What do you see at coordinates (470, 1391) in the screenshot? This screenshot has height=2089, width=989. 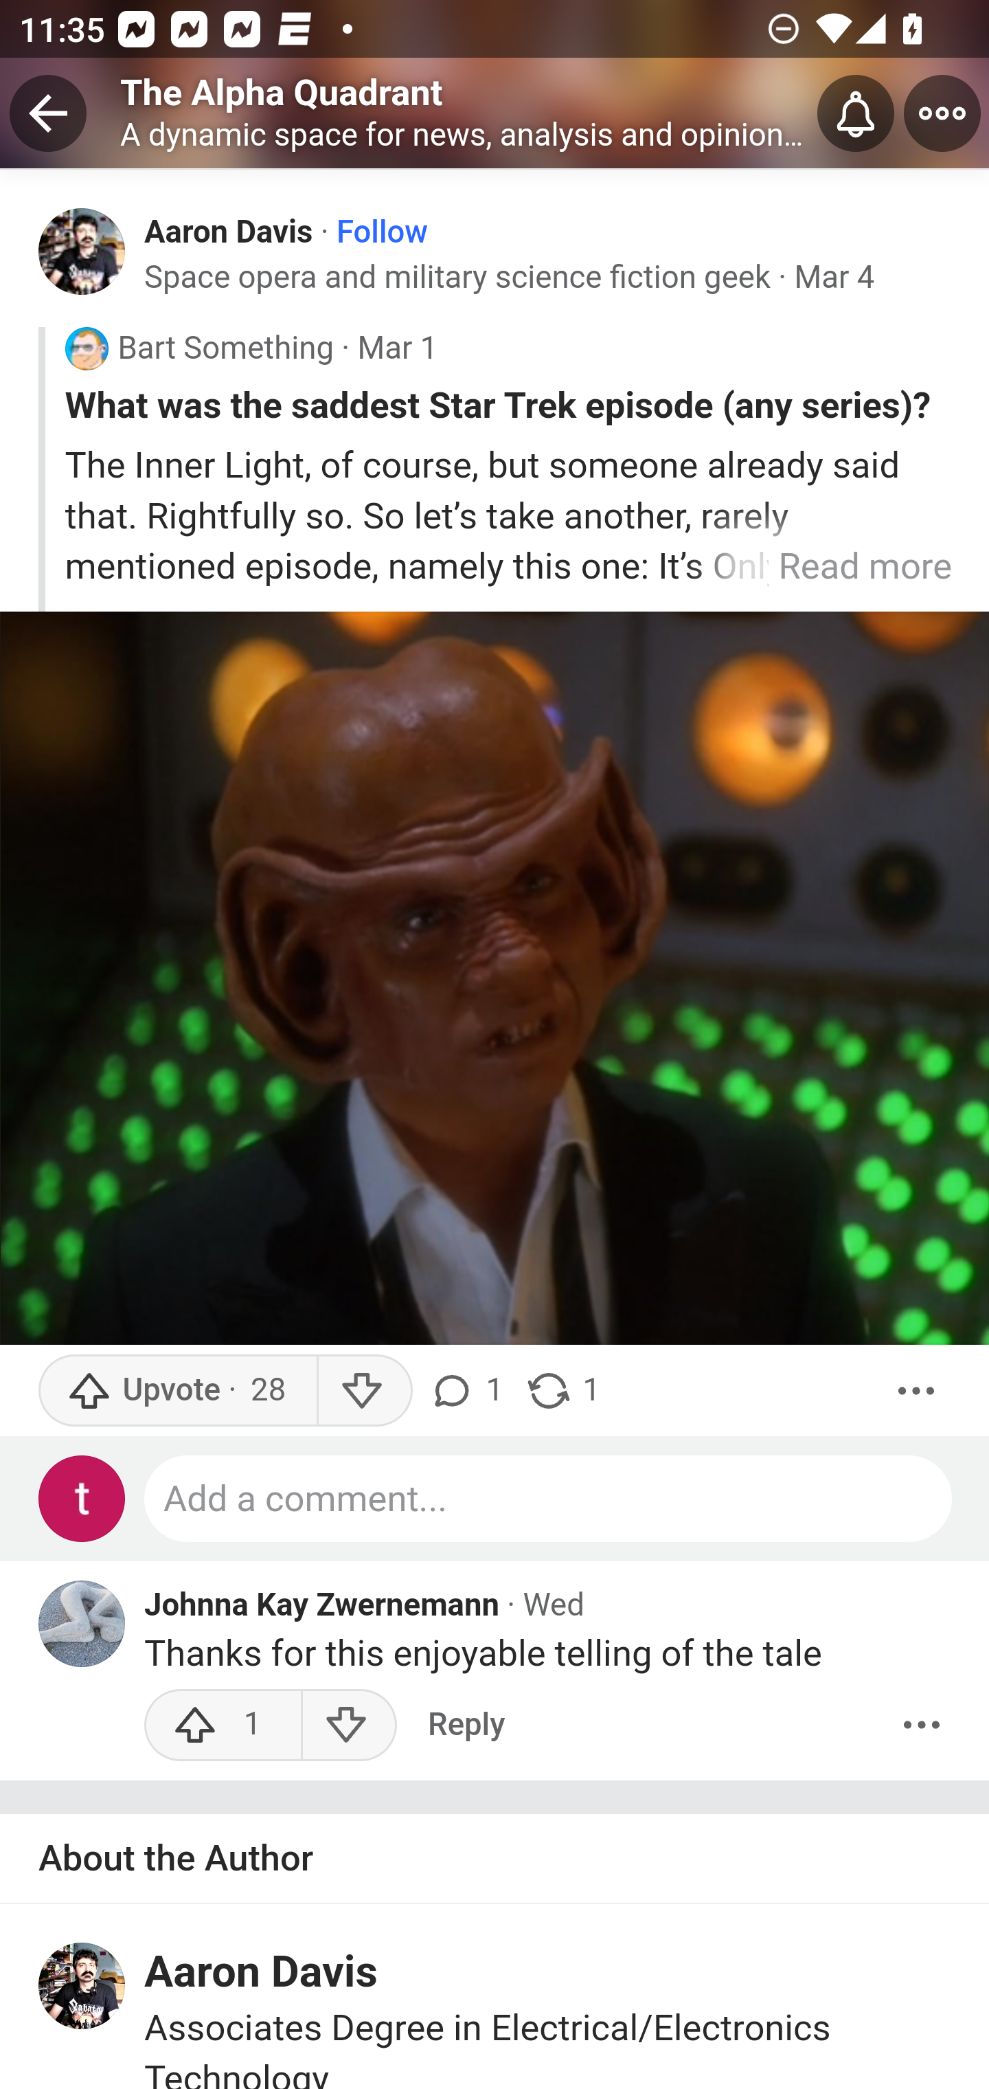 I see `1 comment` at bounding box center [470, 1391].